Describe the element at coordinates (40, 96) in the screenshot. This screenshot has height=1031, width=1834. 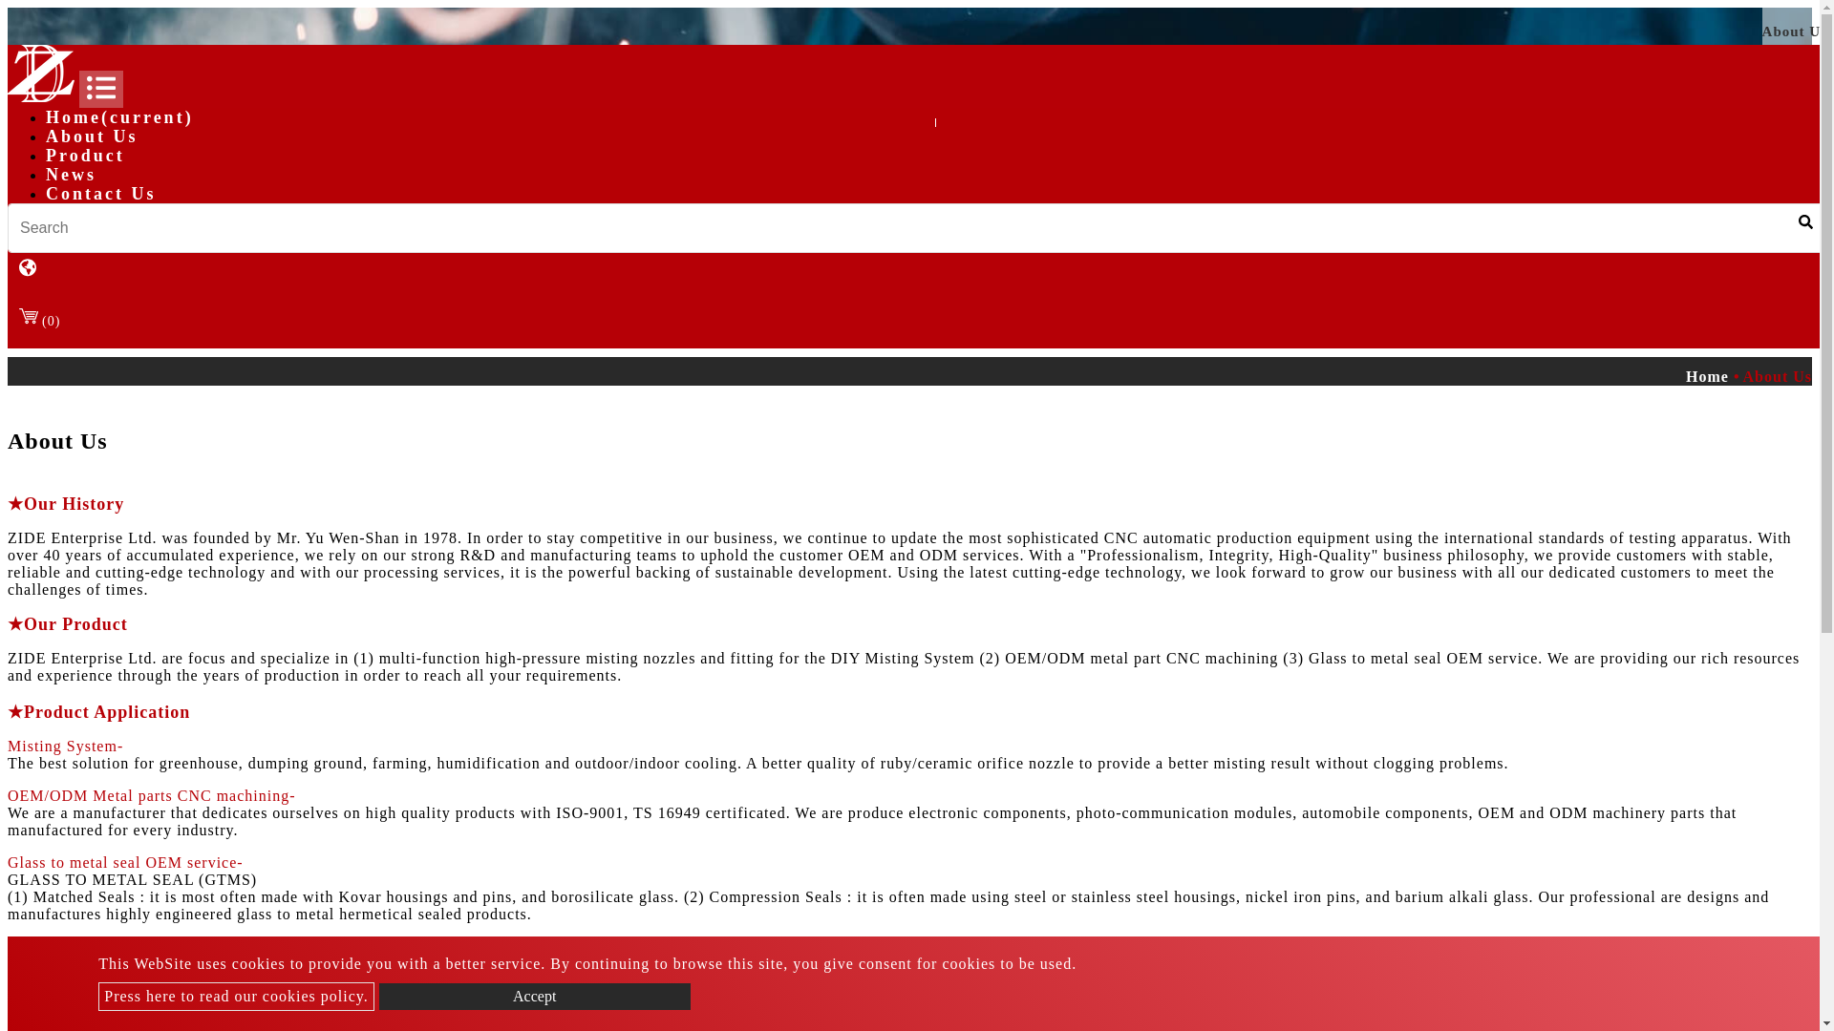
I see `ZIDE Enterprise Ltd.` at that location.